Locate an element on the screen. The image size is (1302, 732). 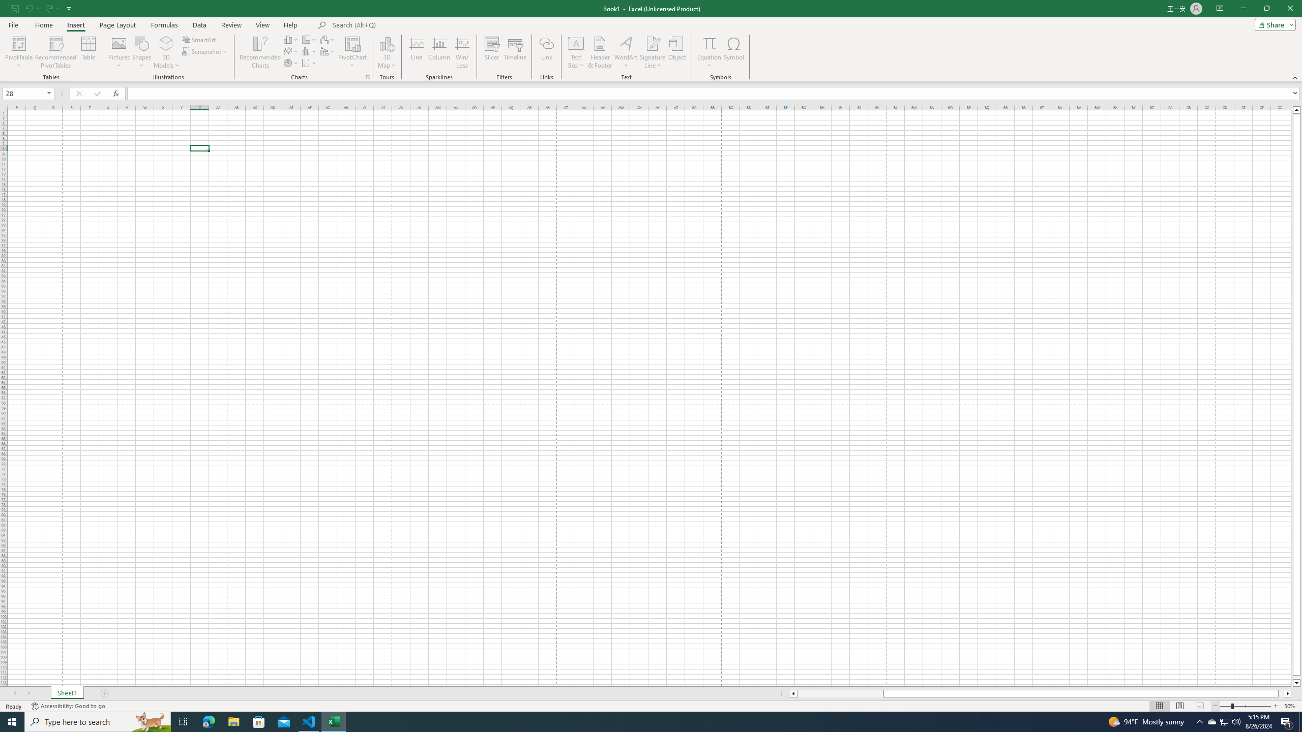
3D Map is located at coordinates (387, 52).